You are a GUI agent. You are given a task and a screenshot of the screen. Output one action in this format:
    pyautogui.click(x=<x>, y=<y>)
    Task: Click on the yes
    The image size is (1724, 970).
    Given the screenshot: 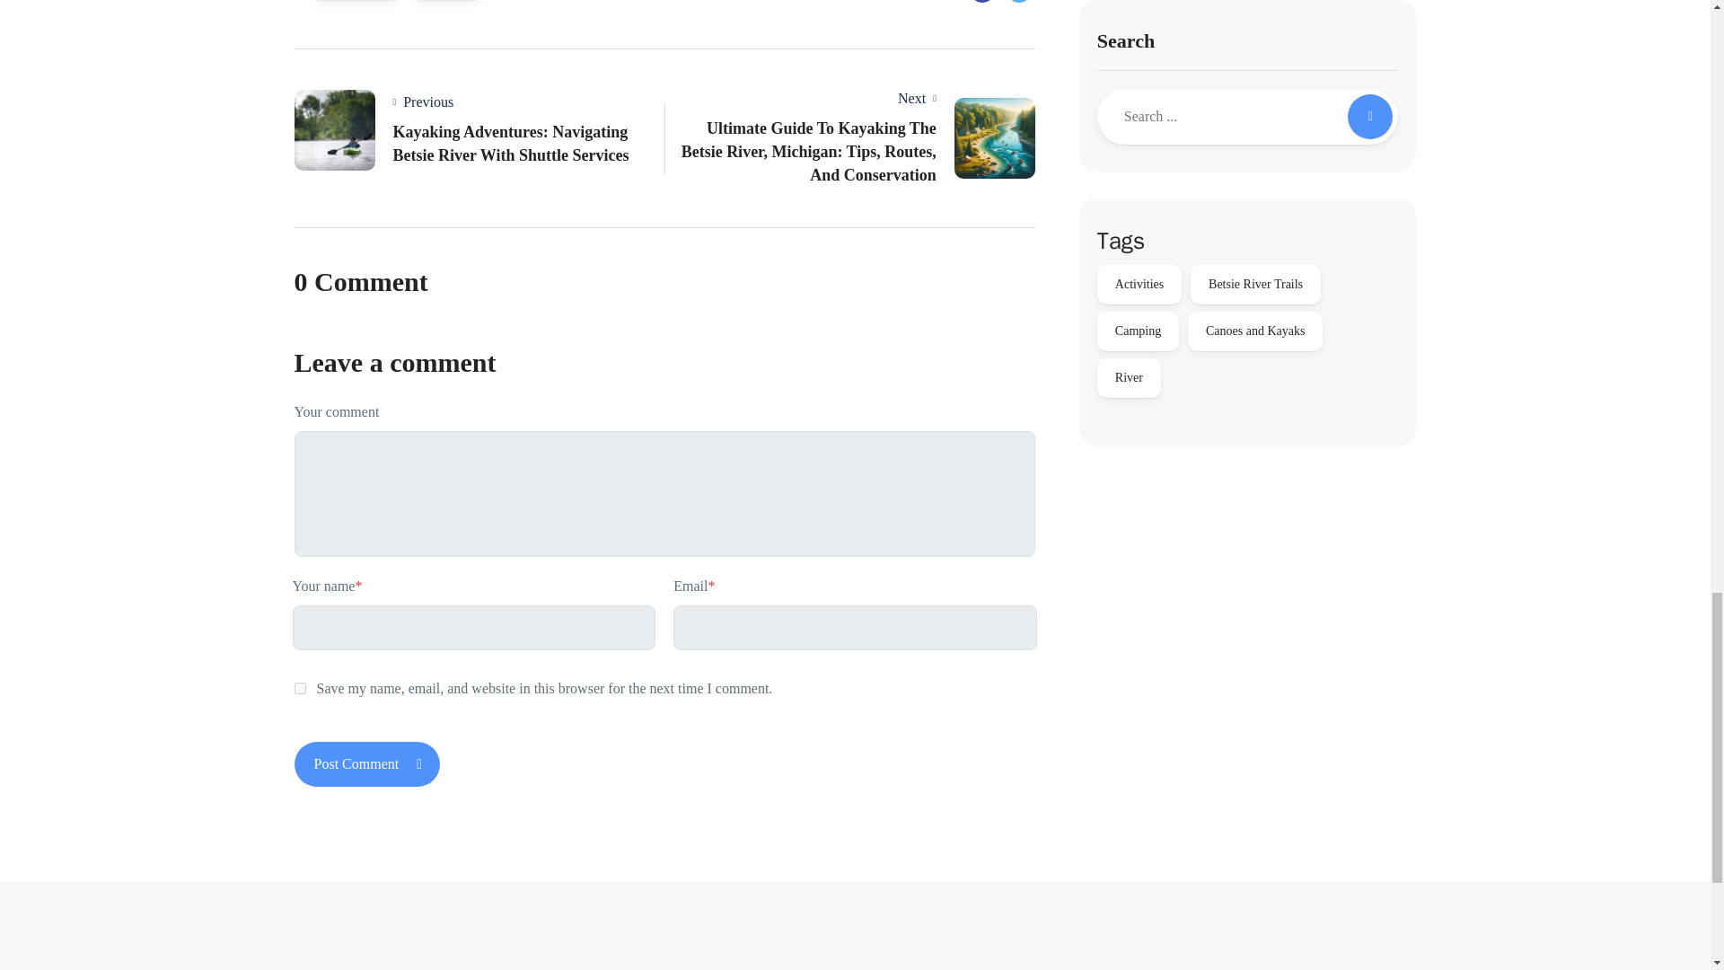 What is the action you would take?
    pyautogui.click(x=300, y=688)
    